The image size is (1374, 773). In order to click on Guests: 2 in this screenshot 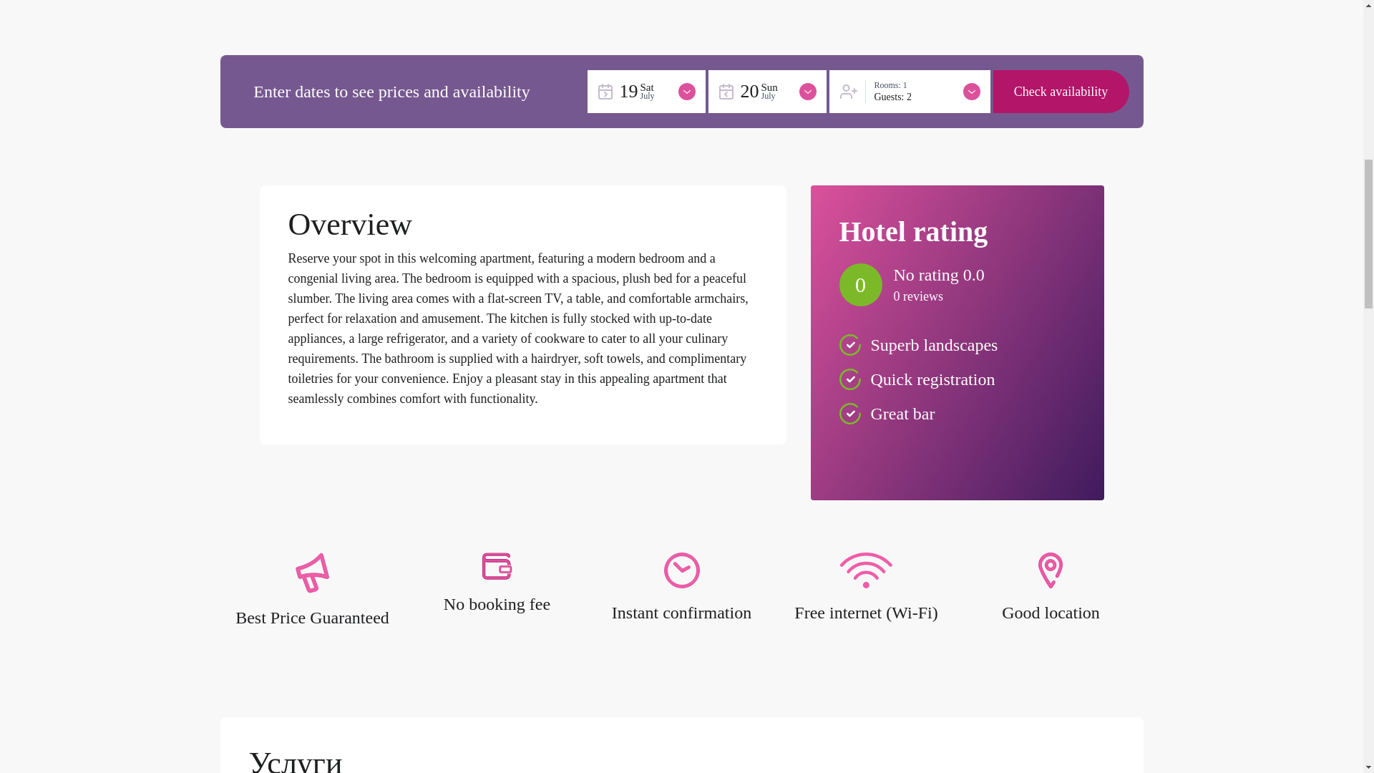, I will do `click(899, 97)`.